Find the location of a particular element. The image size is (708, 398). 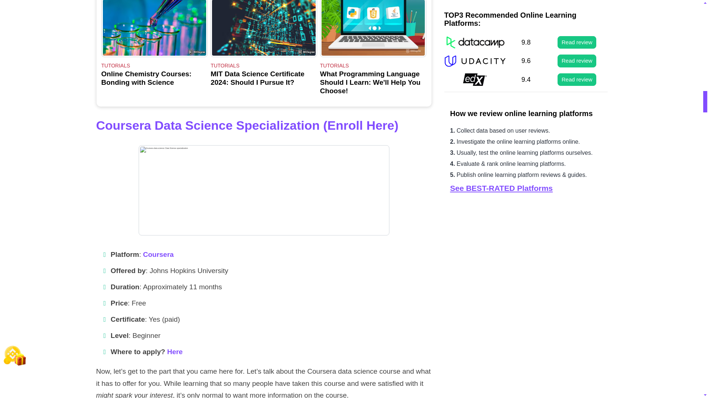

Online Chemistry Courses: Bonding with Science is located at coordinates (154, 47).